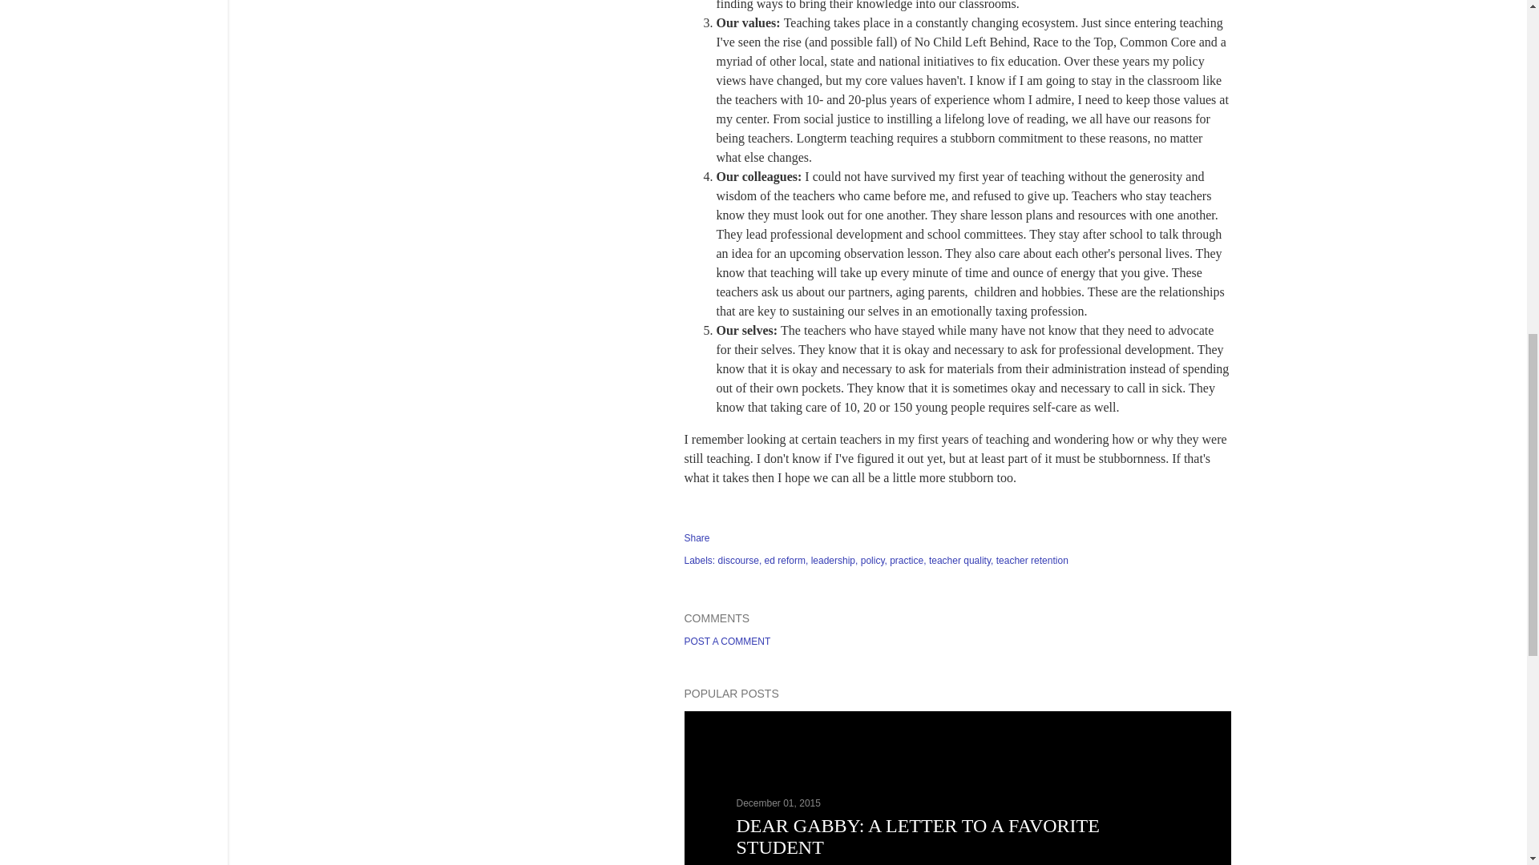  What do you see at coordinates (787, 561) in the screenshot?
I see `ed reform` at bounding box center [787, 561].